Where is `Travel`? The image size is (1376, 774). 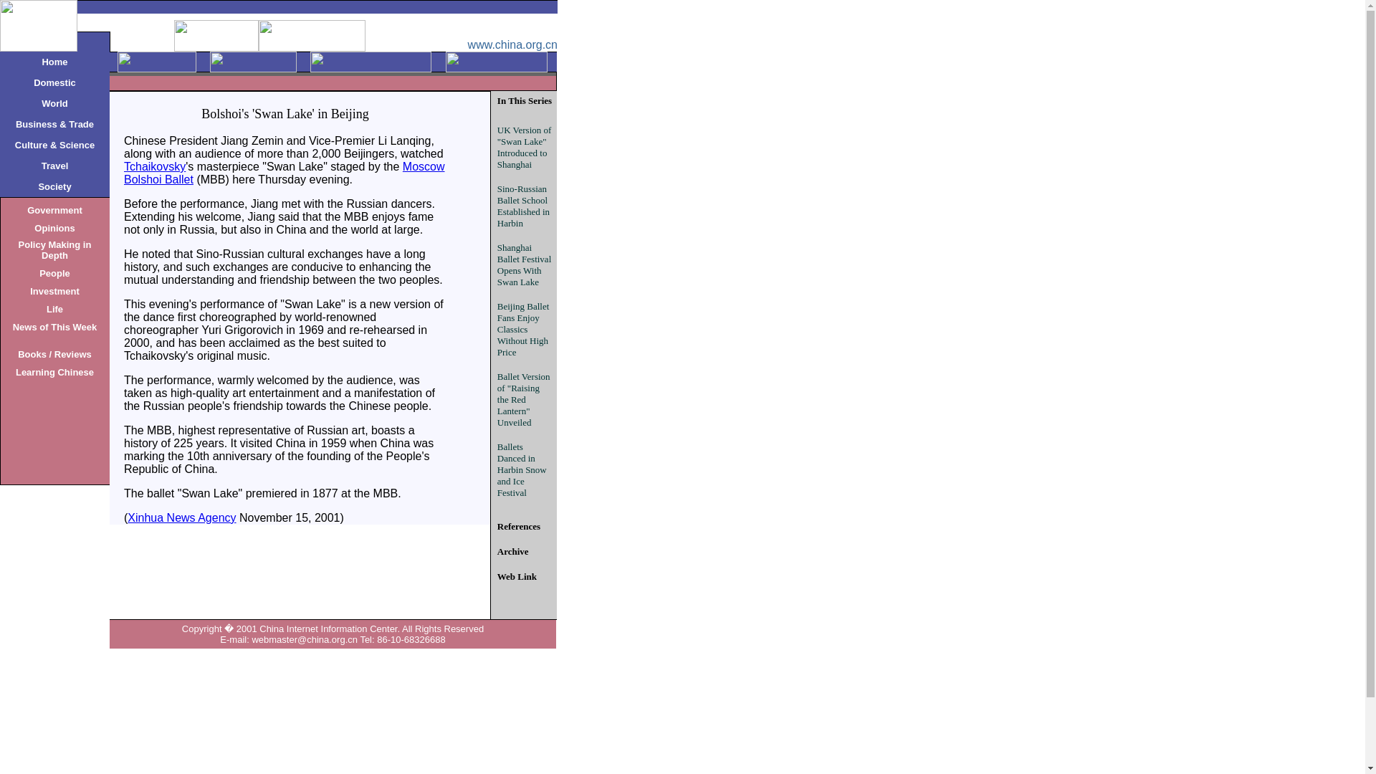 Travel is located at coordinates (54, 165).